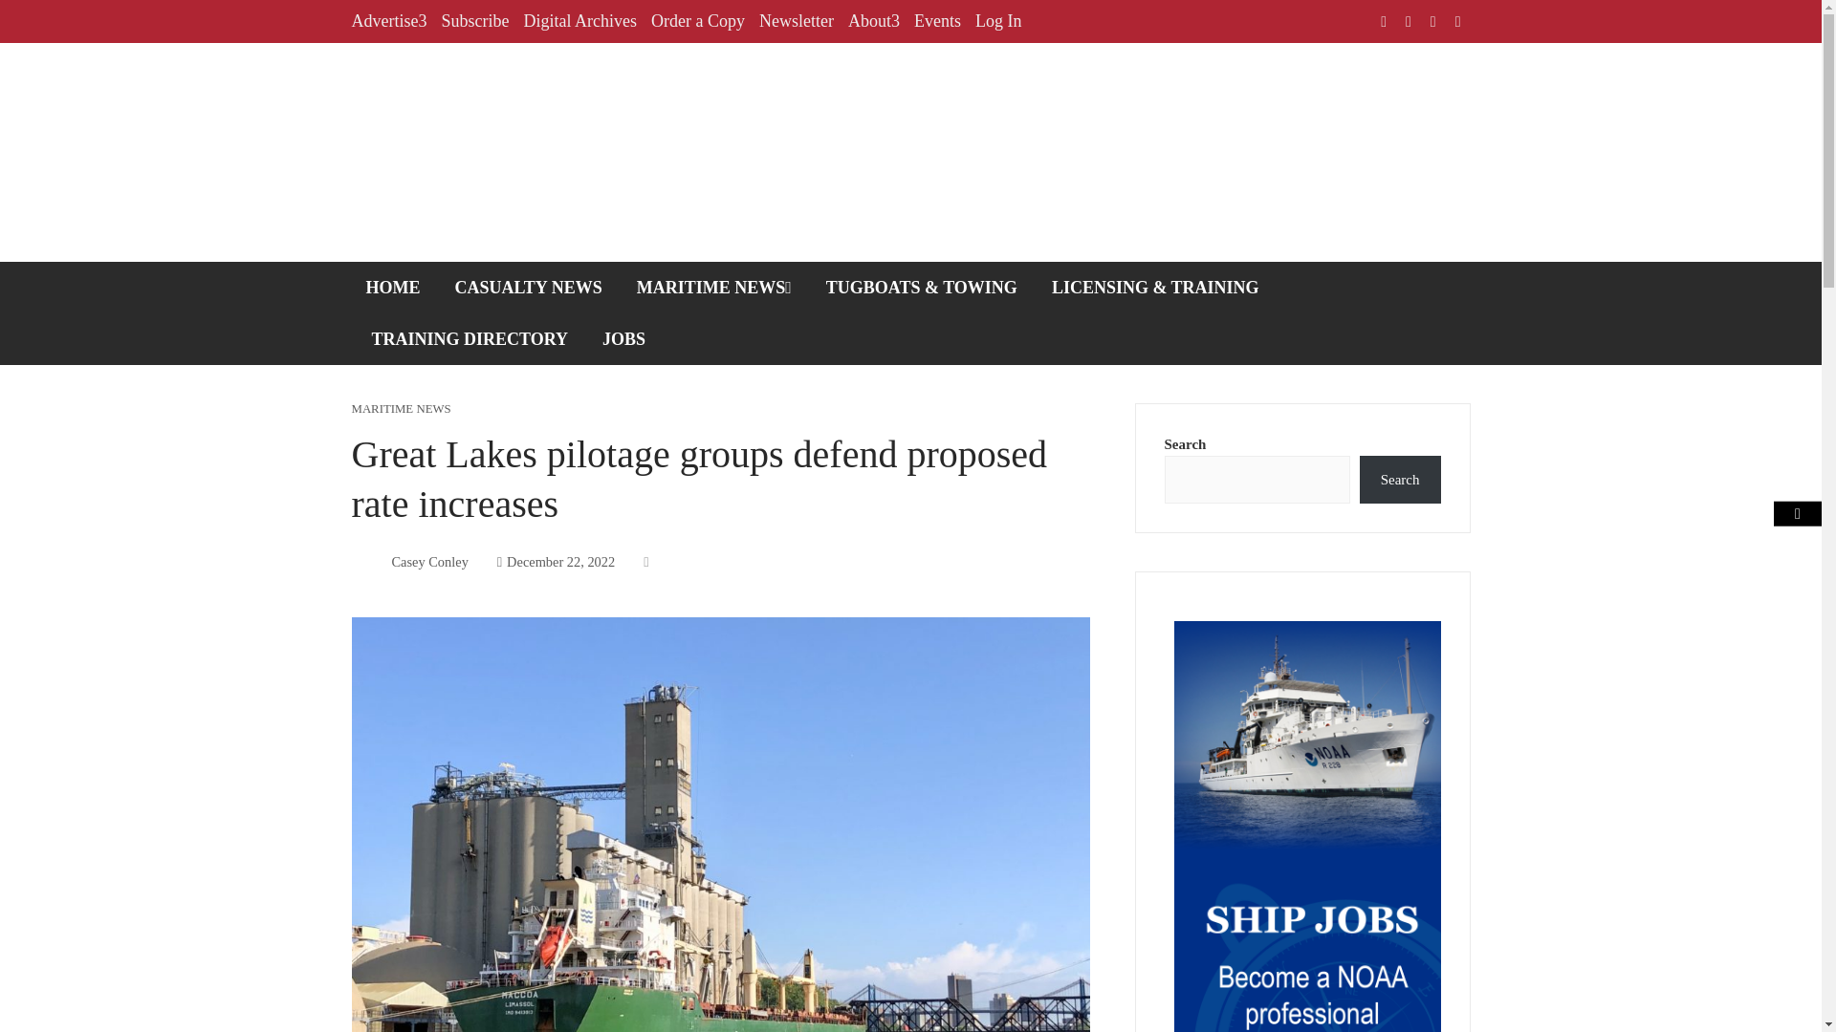 This screenshot has height=1032, width=1836. I want to click on HOME, so click(394, 288).